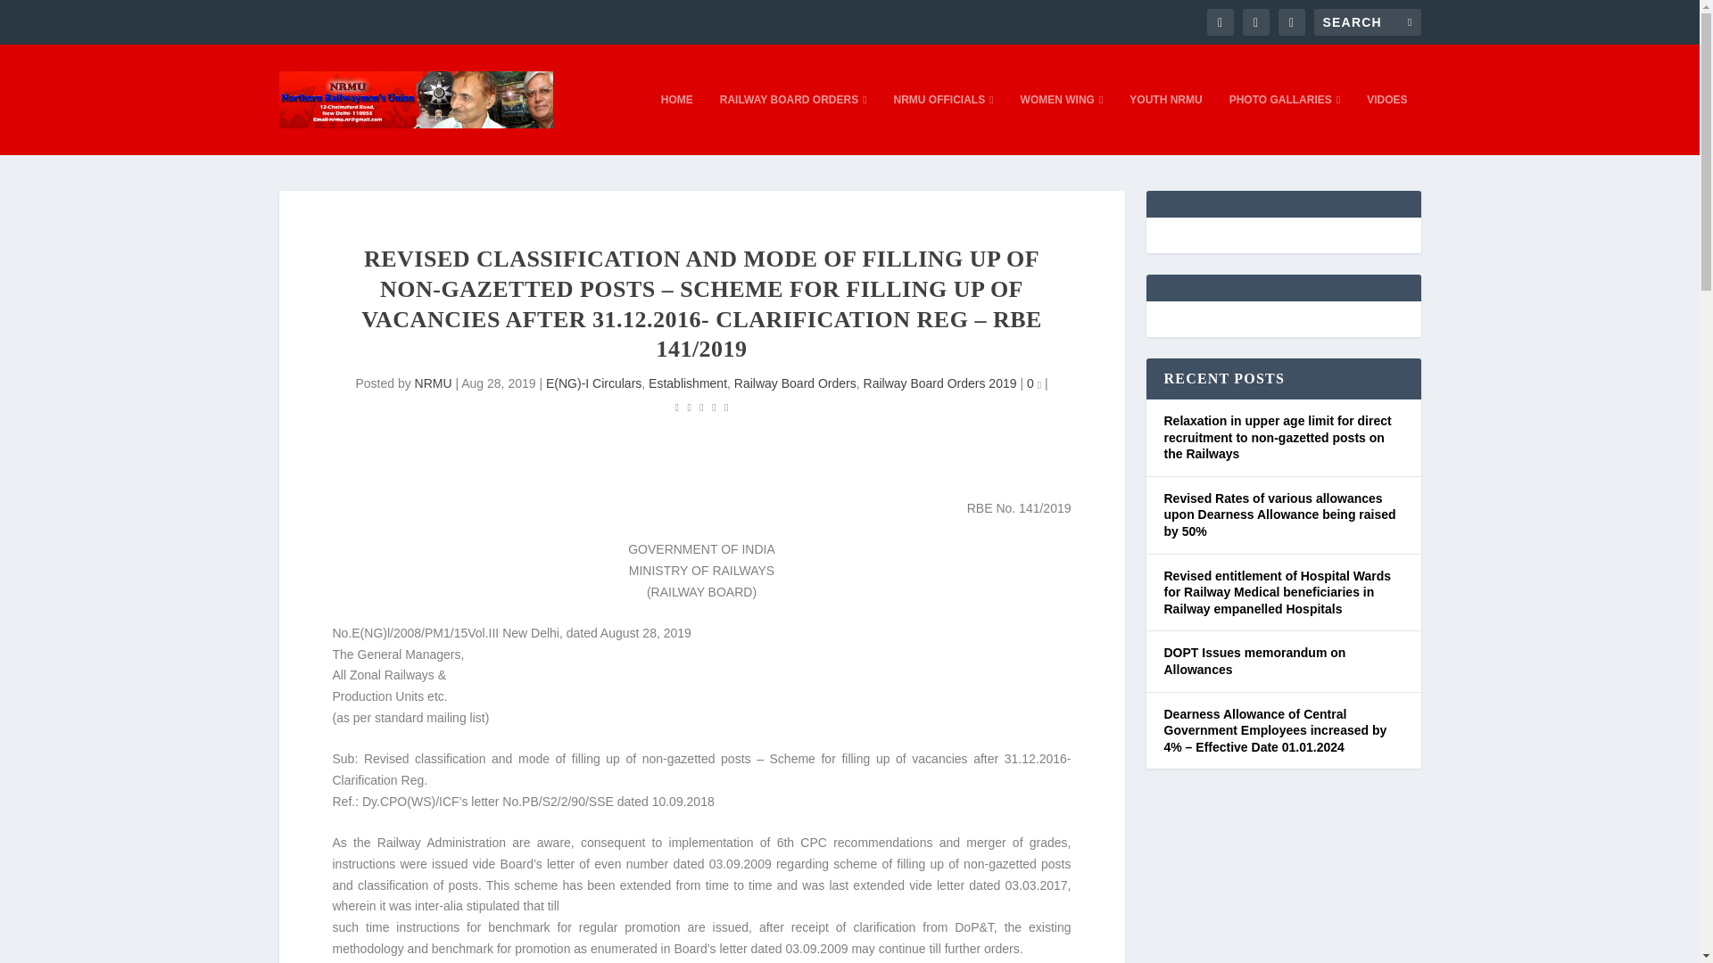 This screenshot has height=963, width=1713. Describe the element at coordinates (944, 123) in the screenshot. I see `NRMU OFFICIALS` at that location.